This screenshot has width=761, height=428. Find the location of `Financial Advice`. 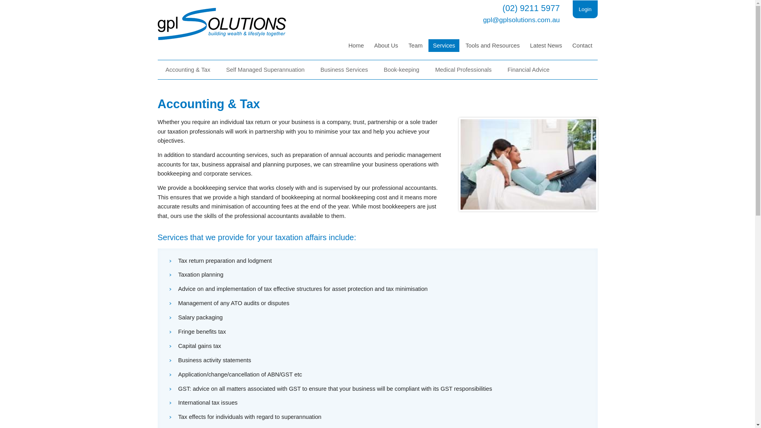

Financial Advice is located at coordinates (528, 70).